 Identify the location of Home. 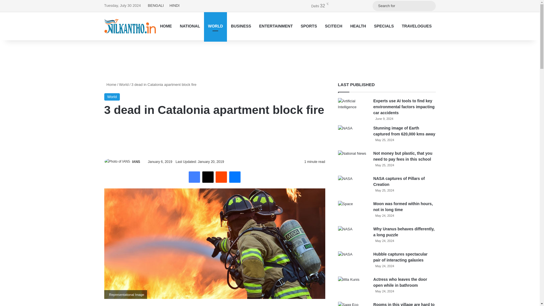
(110, 84).